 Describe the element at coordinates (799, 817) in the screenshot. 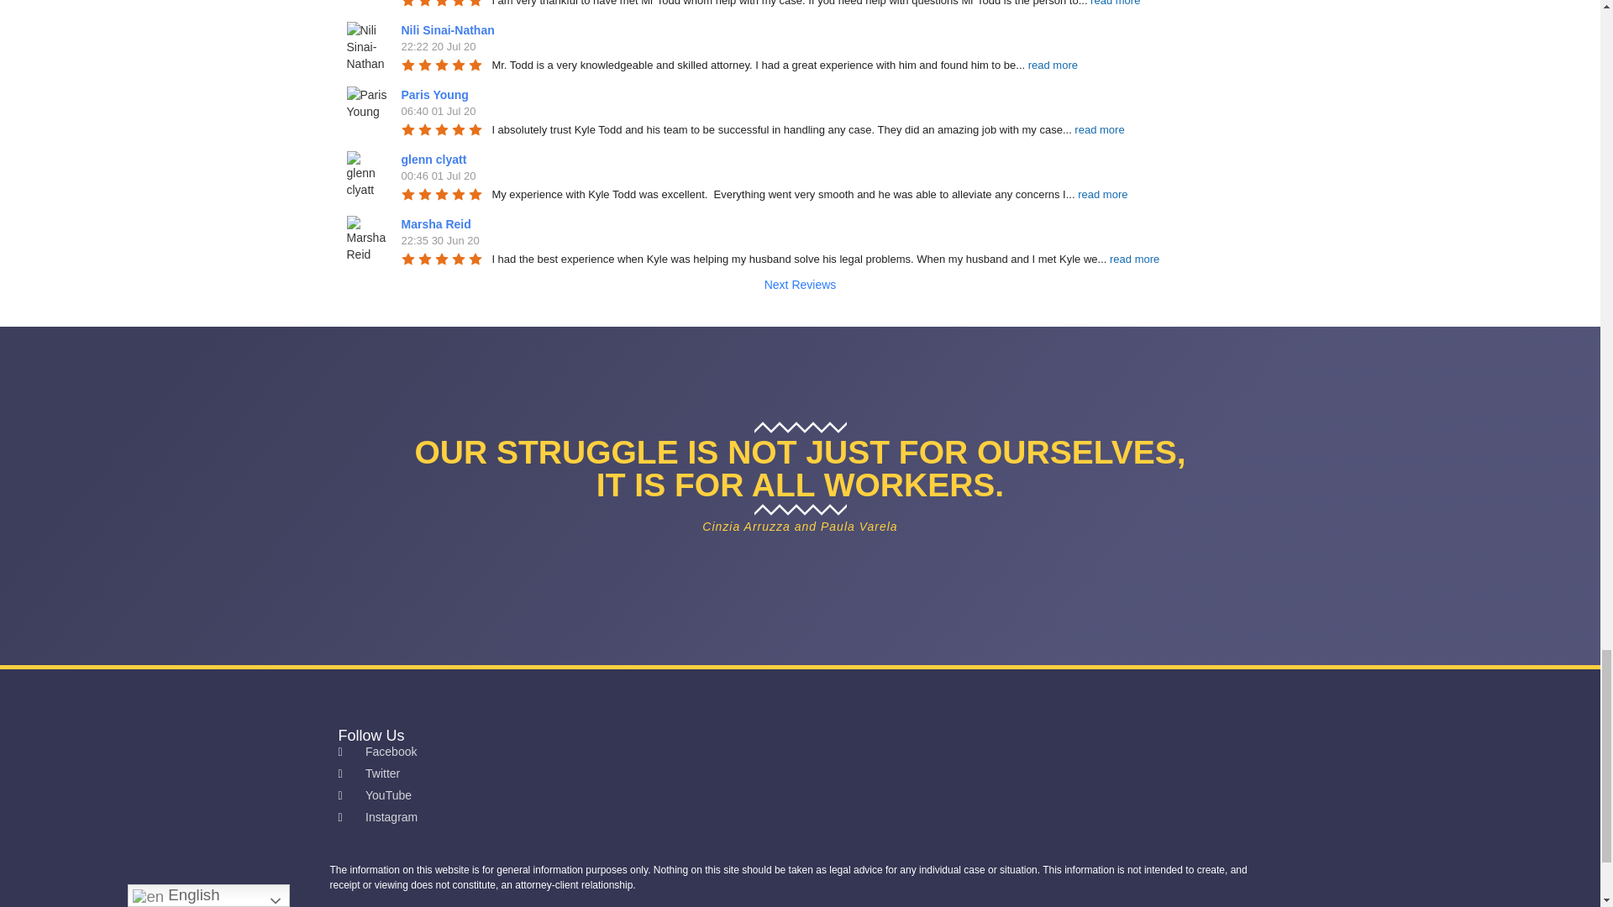

I see `Instagram` at that location.